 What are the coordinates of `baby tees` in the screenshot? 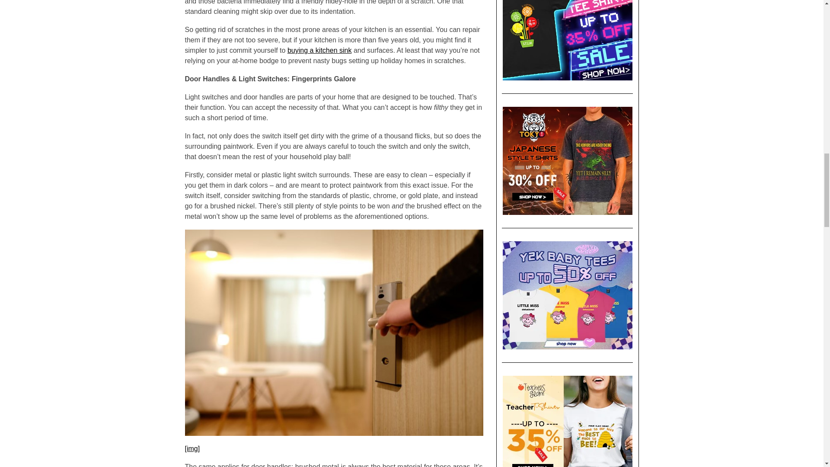 It's located at (567, 295).